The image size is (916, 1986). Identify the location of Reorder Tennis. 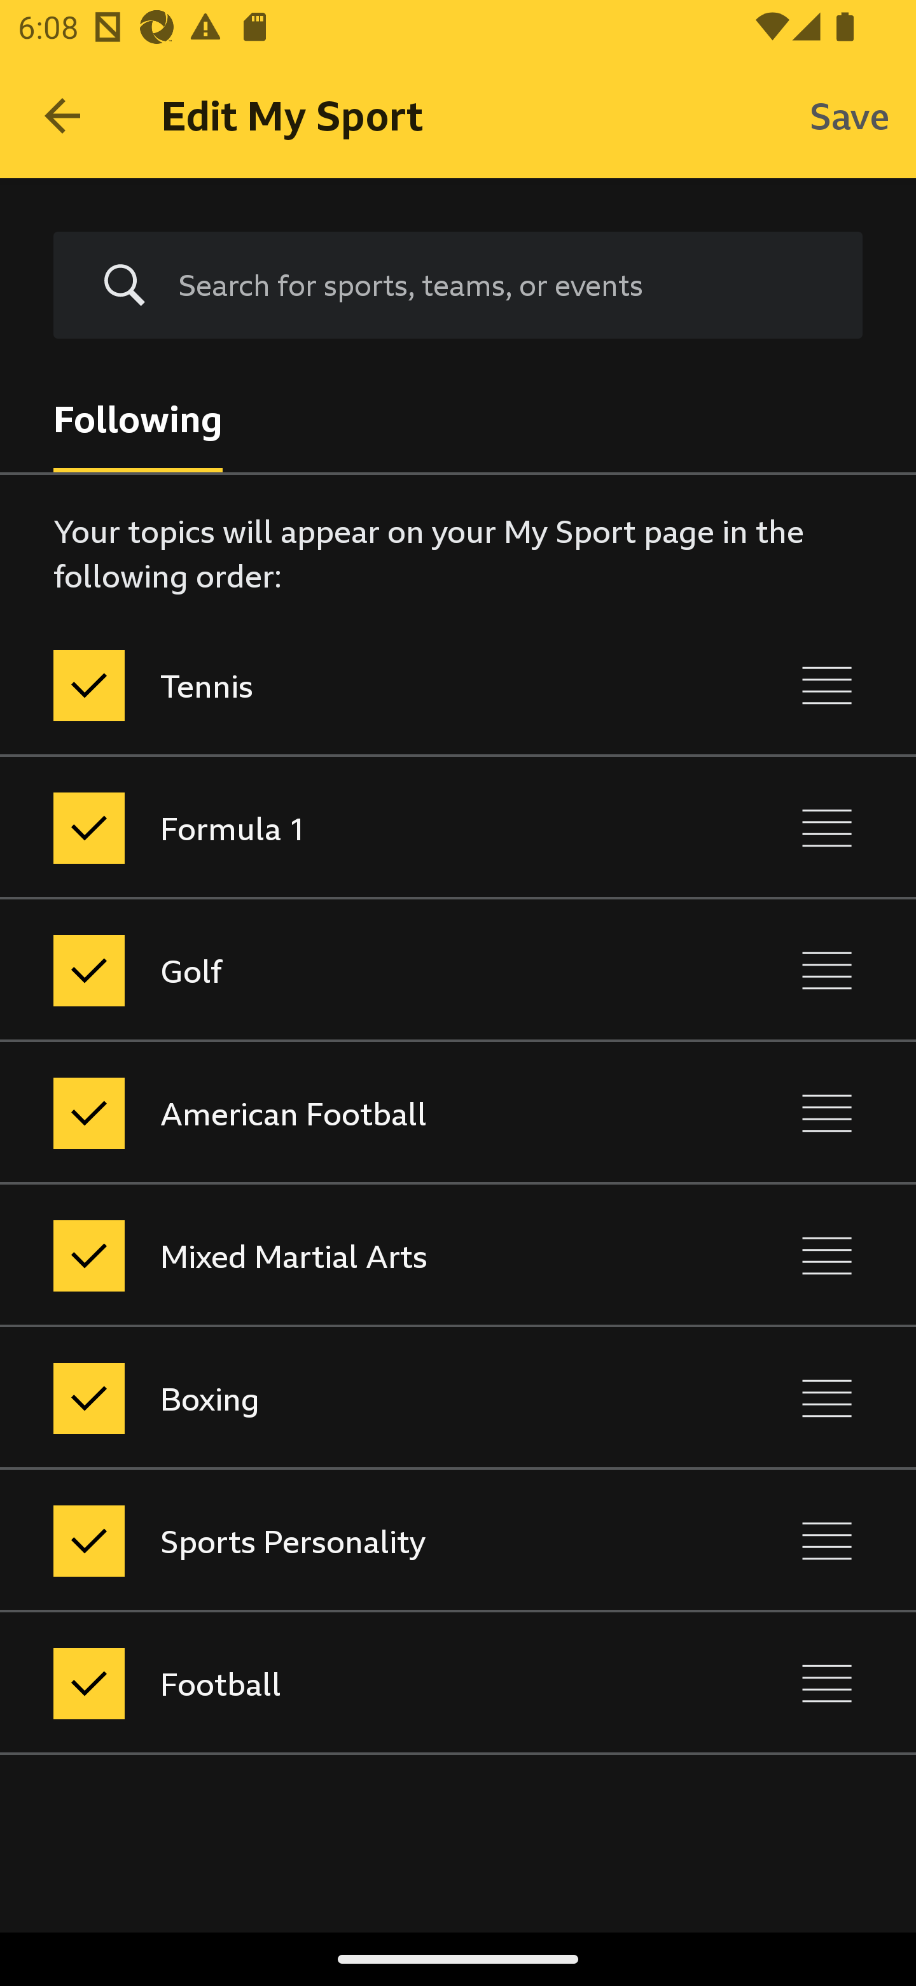
(827, 685).